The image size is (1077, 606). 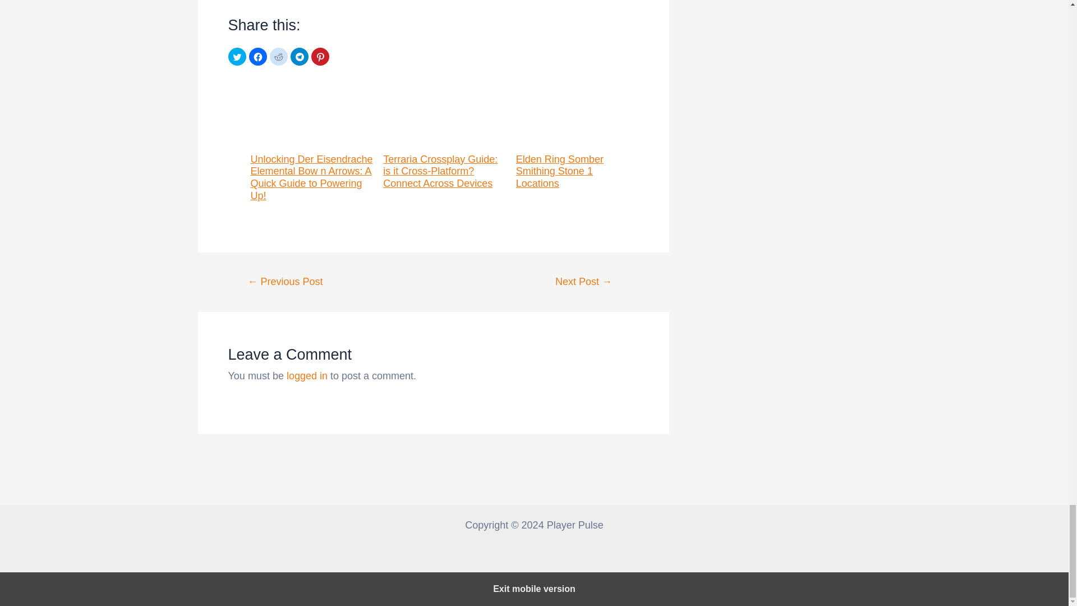 I want to click on Elden Ring Somber Smithing Stone 4 Locations, so click(x=583, y=281).